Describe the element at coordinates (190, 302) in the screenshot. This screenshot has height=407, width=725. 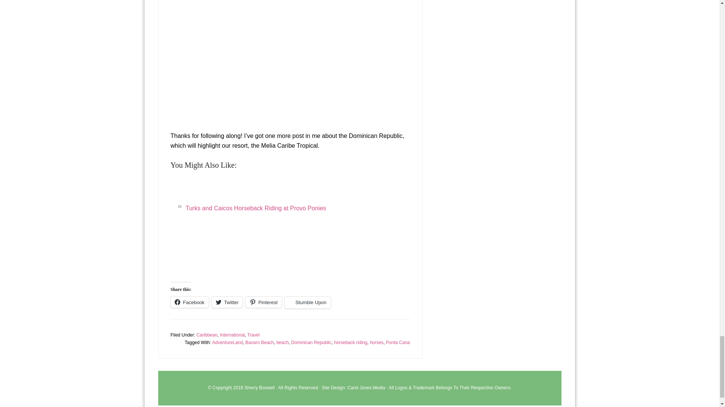
I see `Click to share on Facebook` at that location.